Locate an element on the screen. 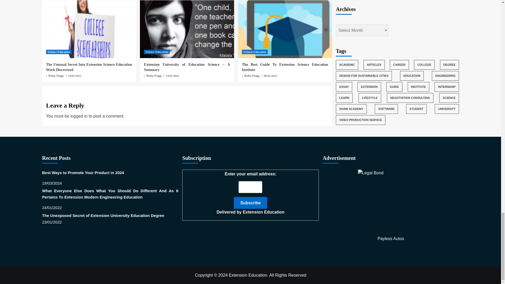 This screenshot has height=284, width=505. Extension University of Education Science - A Summary is located at coordinates (187, 29).